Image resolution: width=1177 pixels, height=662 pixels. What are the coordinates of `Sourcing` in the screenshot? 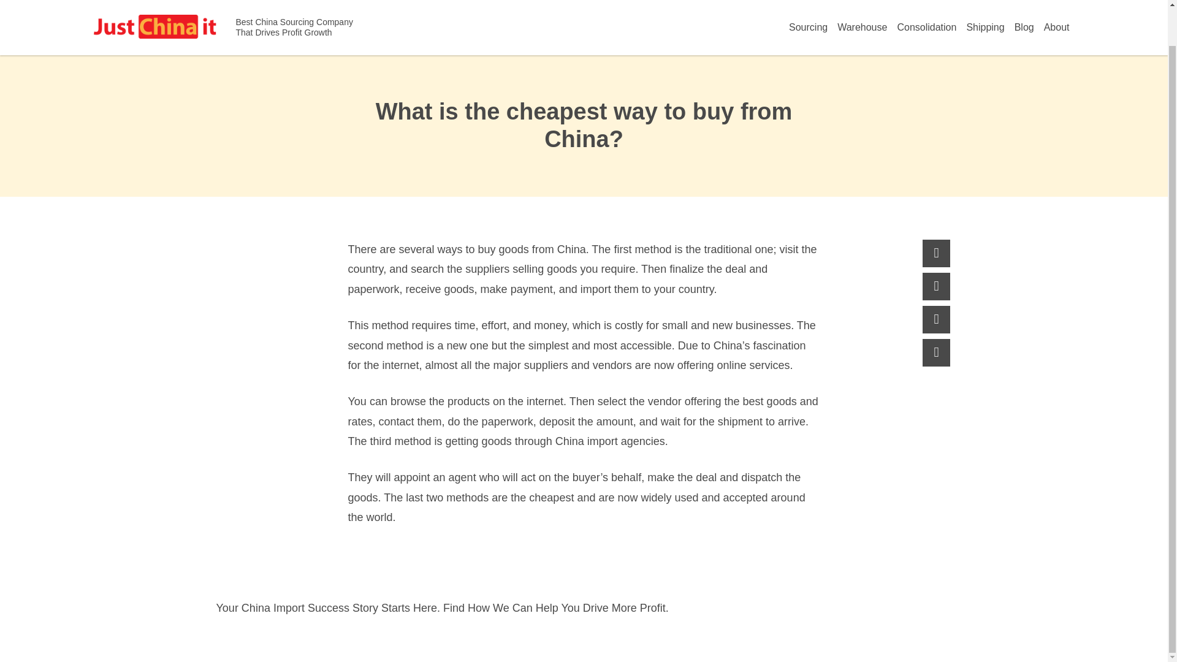 It's located at (808, 27).